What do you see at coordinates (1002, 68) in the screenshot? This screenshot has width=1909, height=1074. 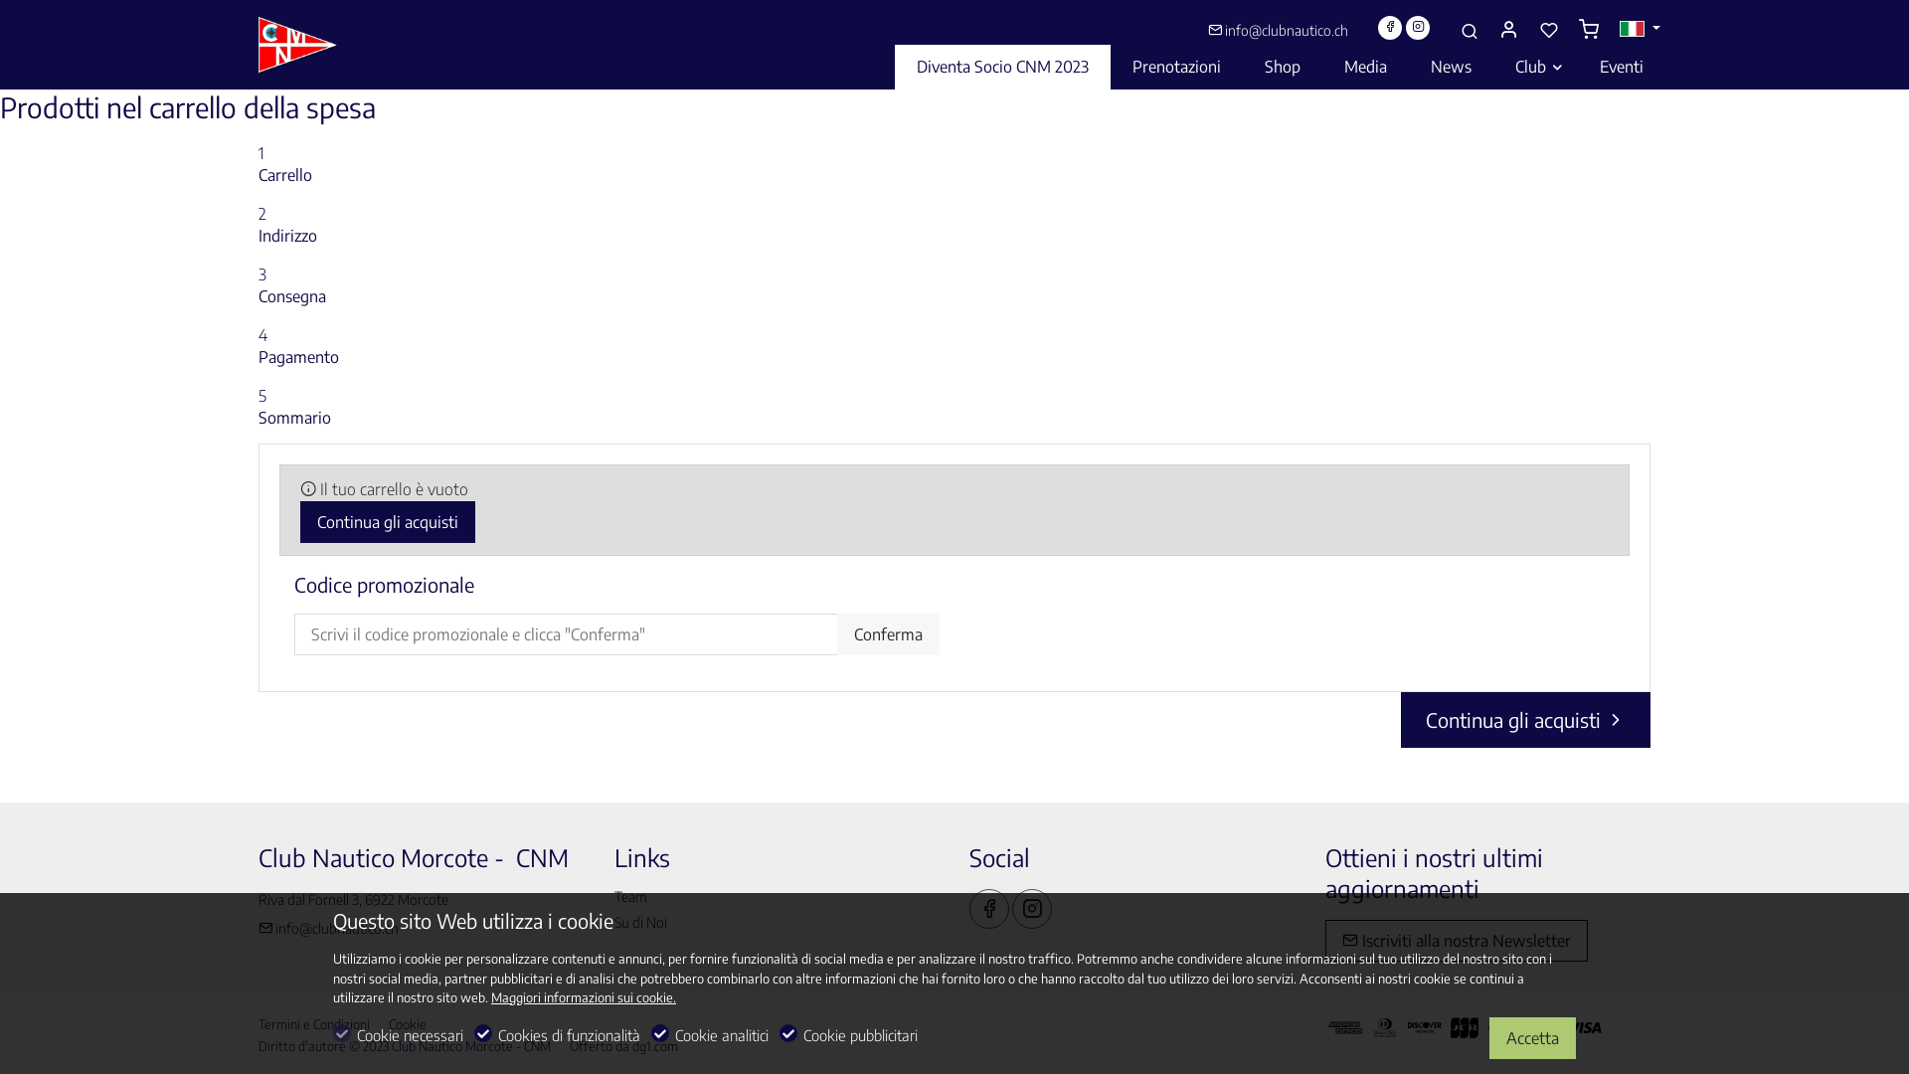 I see `Diventa Socio CNM 2023` at bounding box center [1002, 68].